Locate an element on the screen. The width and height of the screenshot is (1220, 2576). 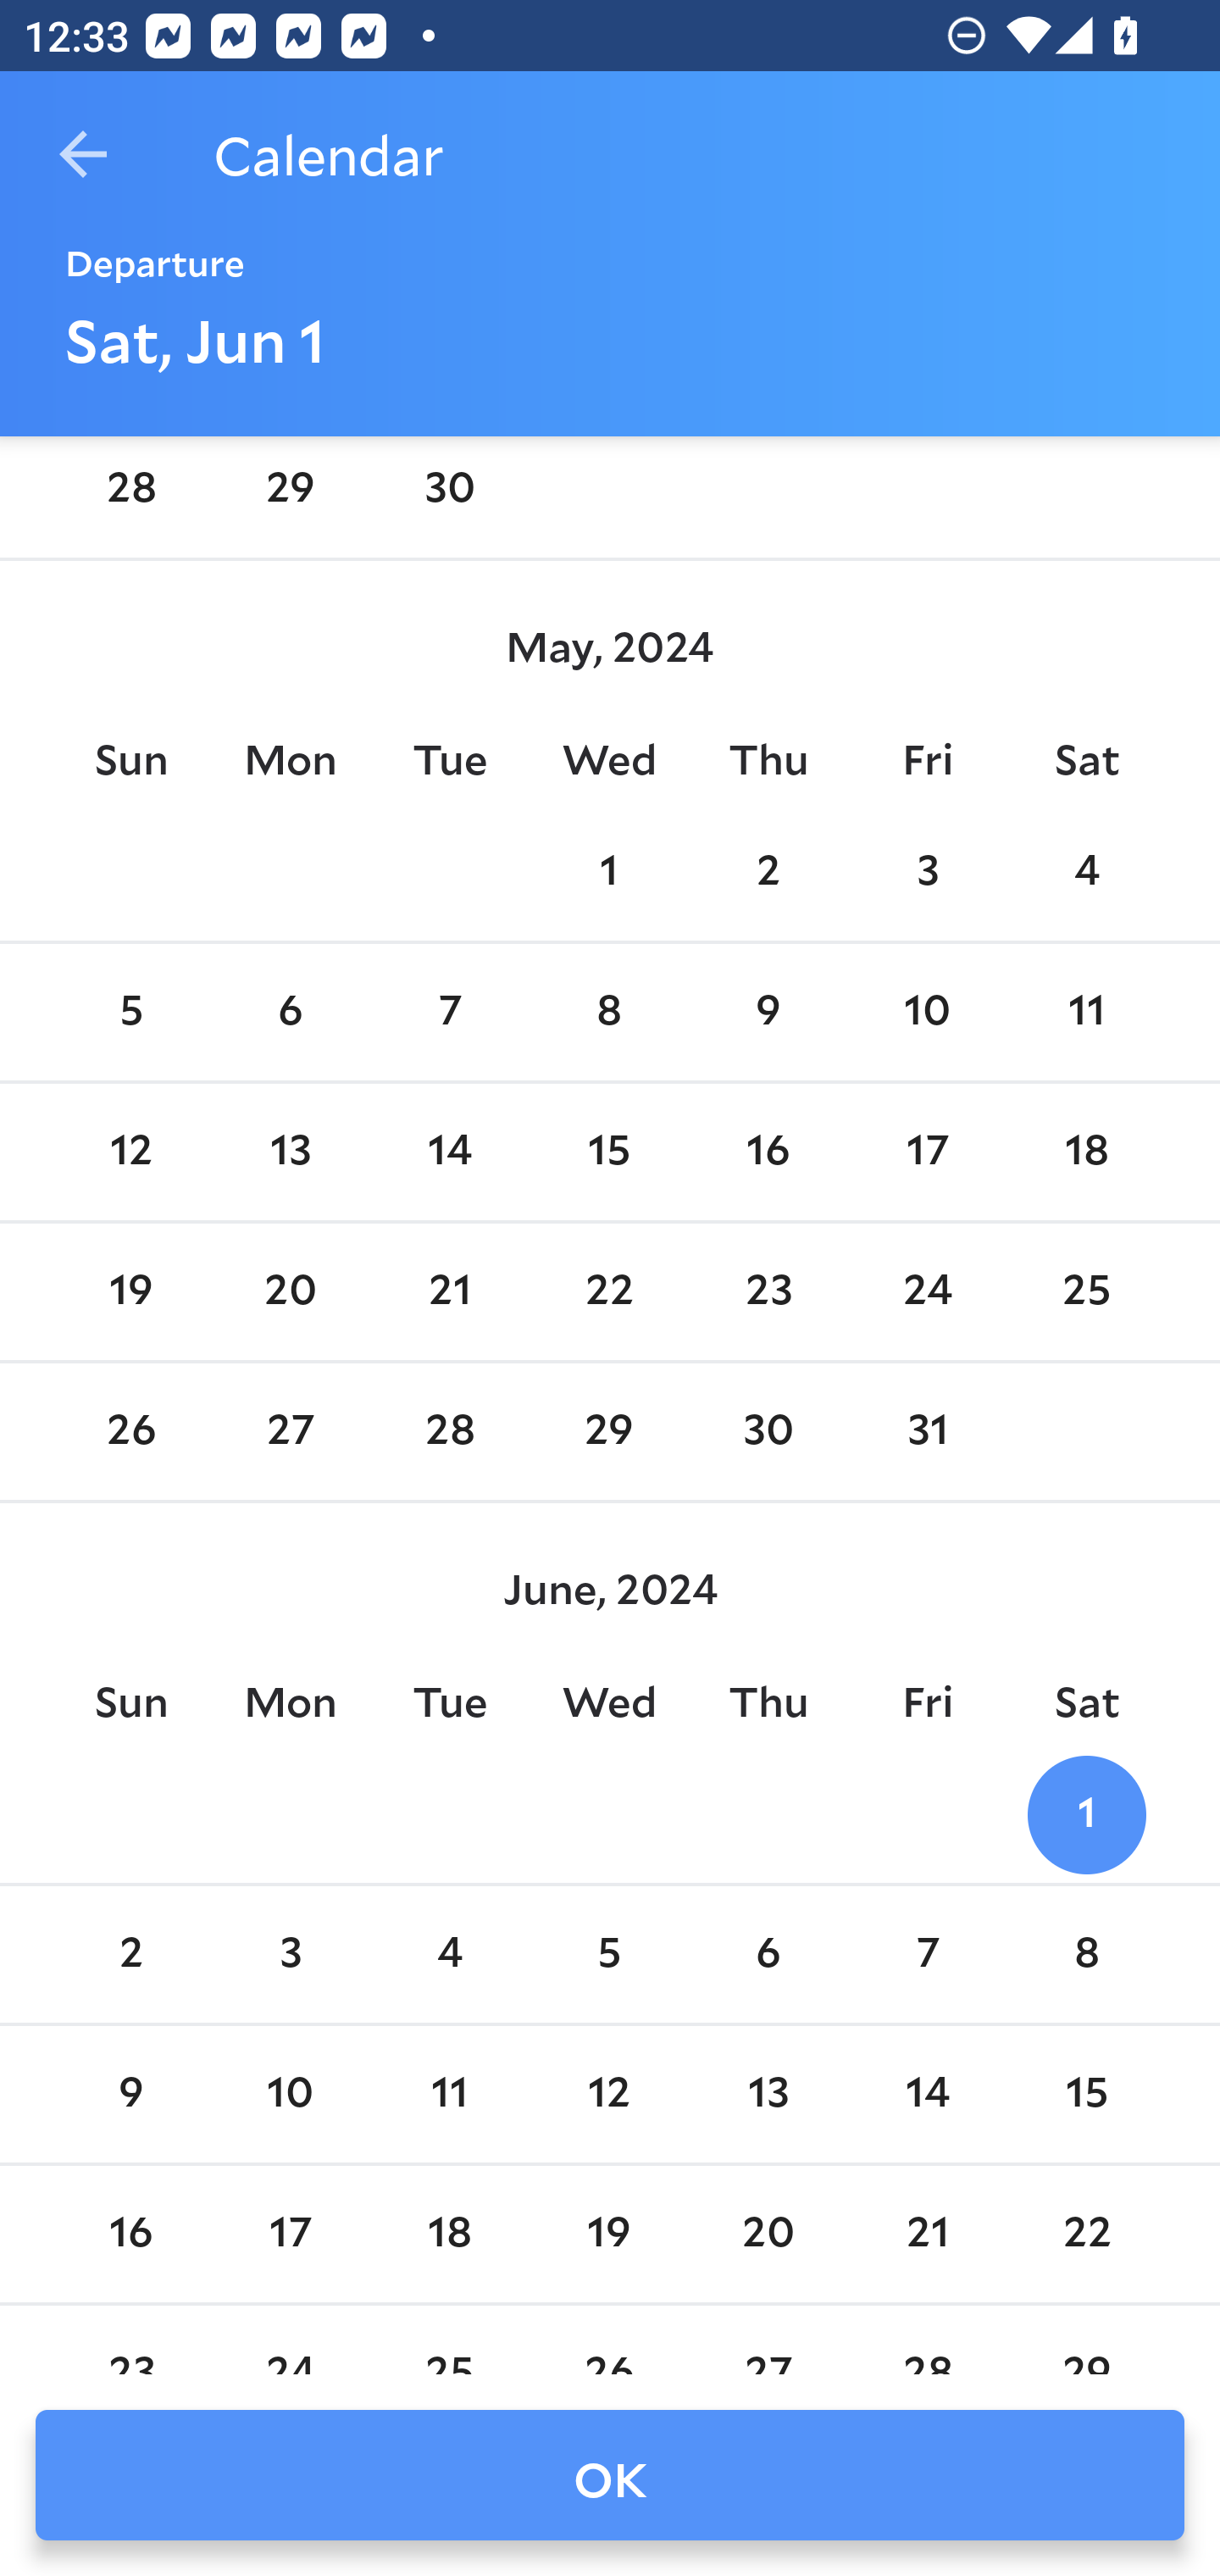
1 is located at coordinates (609, 873).